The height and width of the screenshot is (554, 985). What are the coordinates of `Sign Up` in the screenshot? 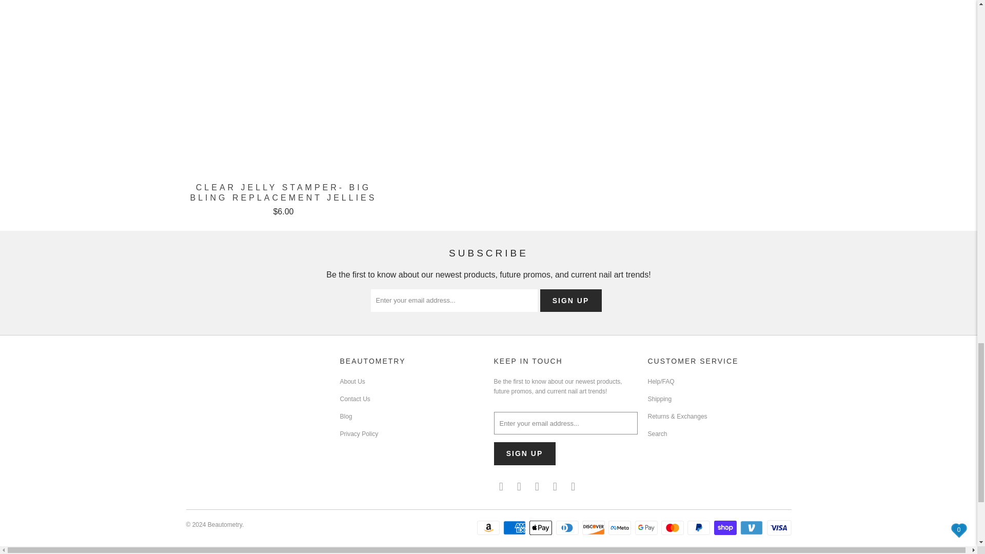 It's located at (524, 453).